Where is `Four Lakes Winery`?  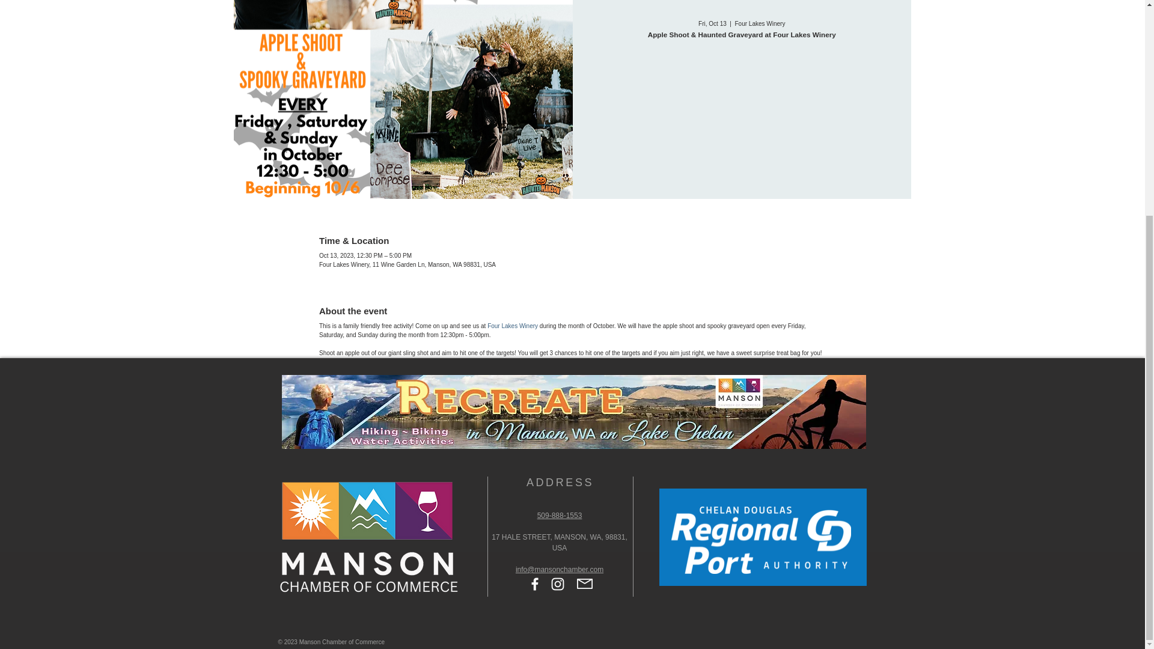
Four Lakes Winery is located at coordinates (512, 326).